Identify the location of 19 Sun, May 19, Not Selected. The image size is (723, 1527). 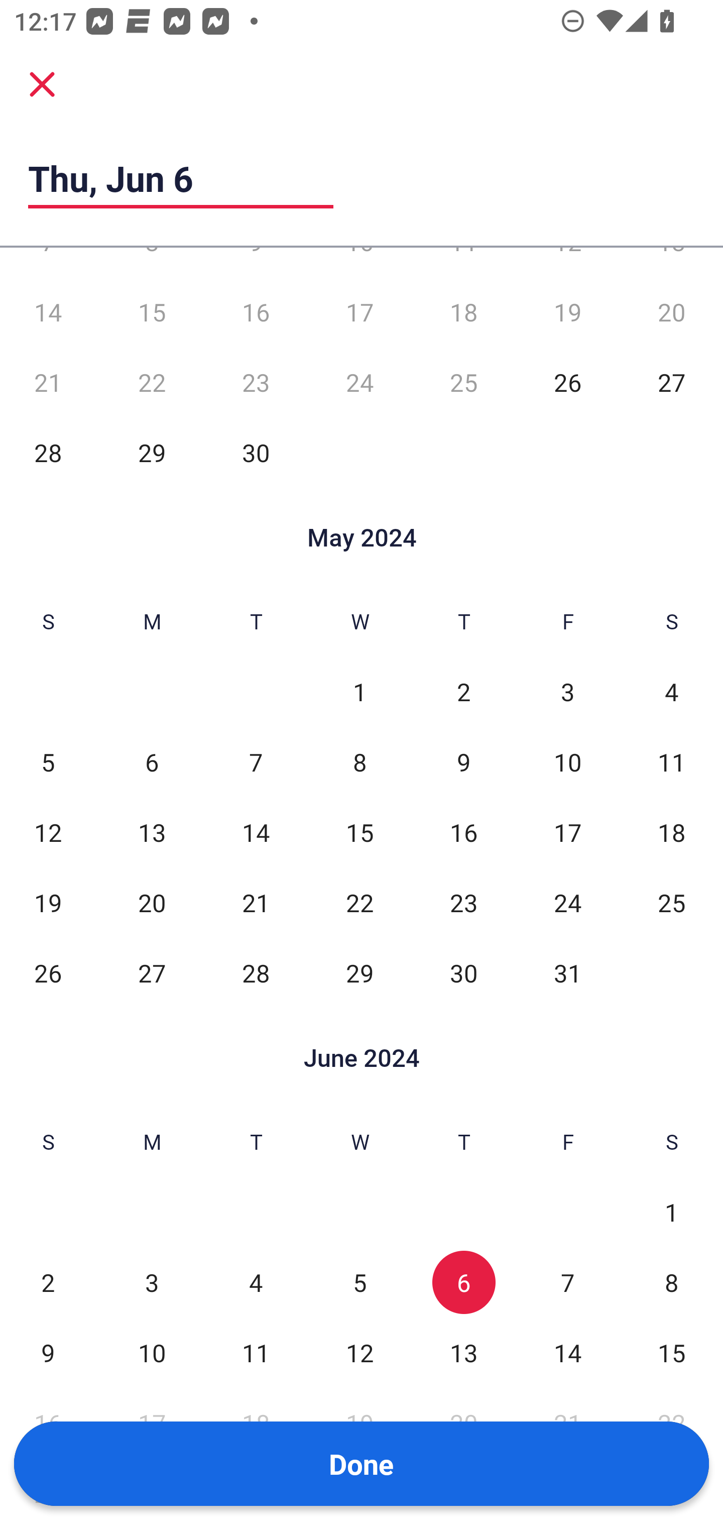
(48, 902).